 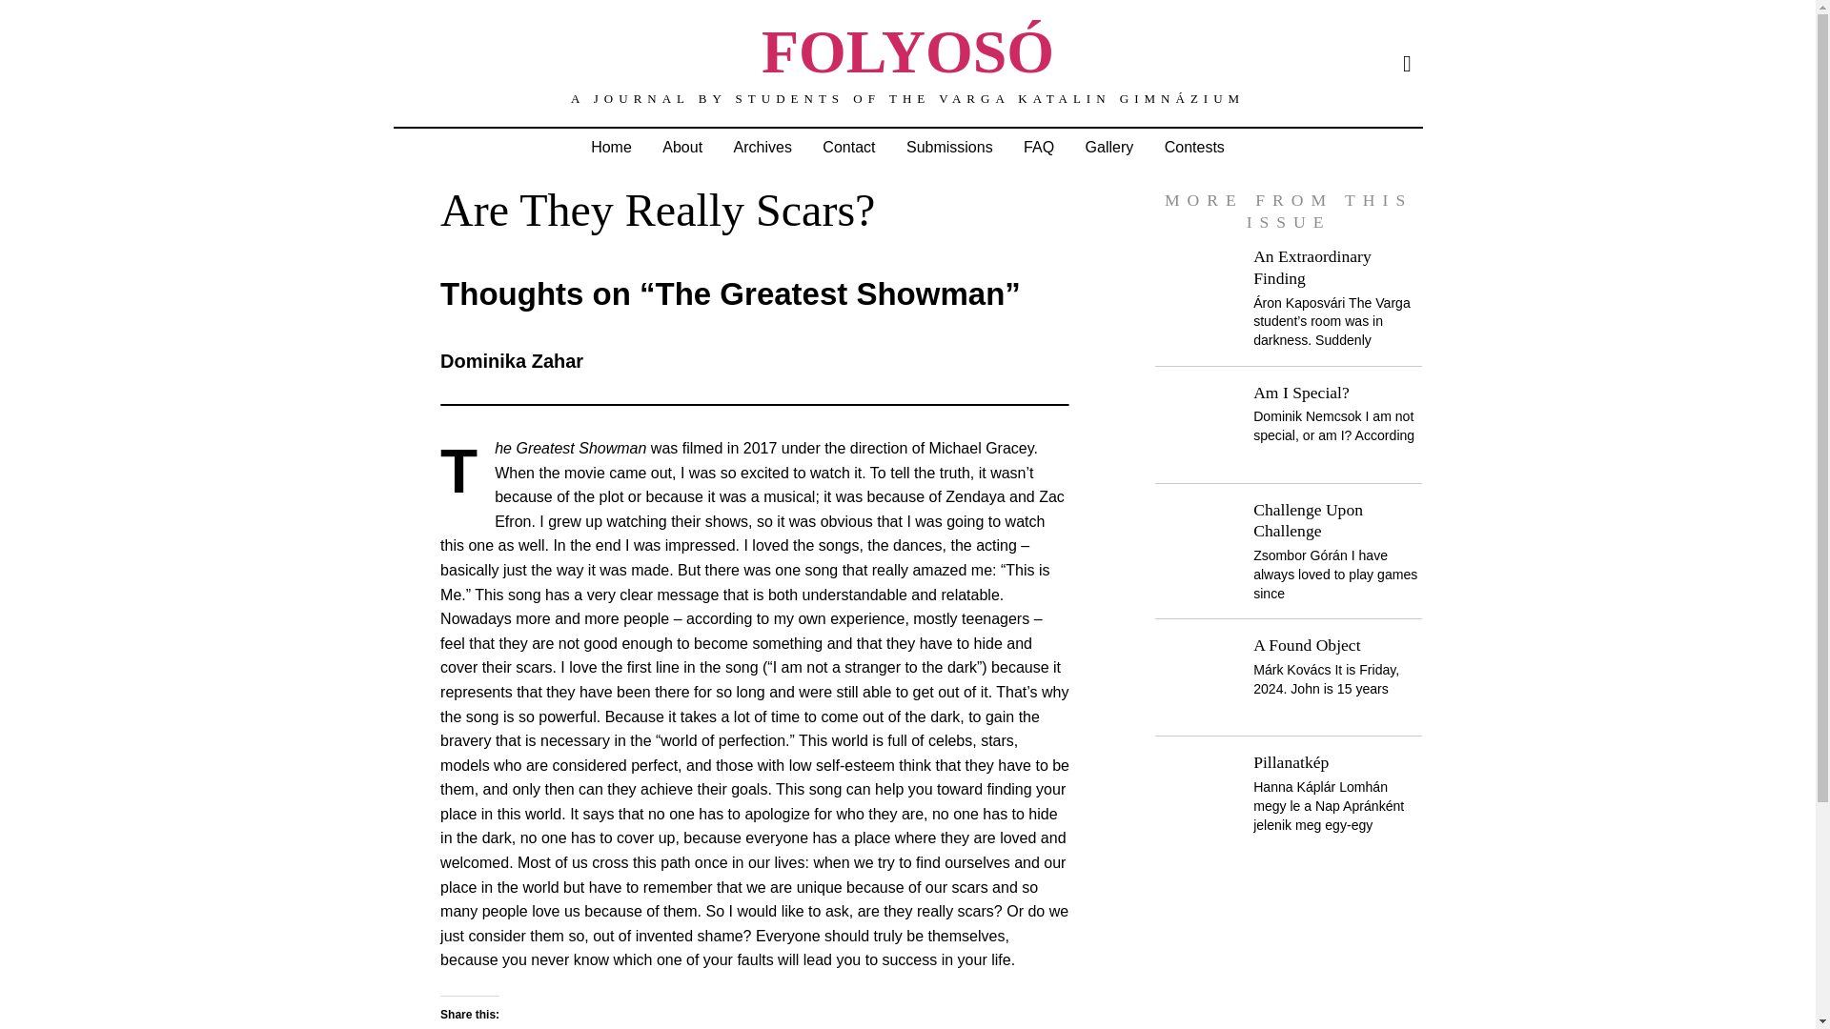 I want to click on Challenge Upon Challenge, so click(x=1308, y=520).